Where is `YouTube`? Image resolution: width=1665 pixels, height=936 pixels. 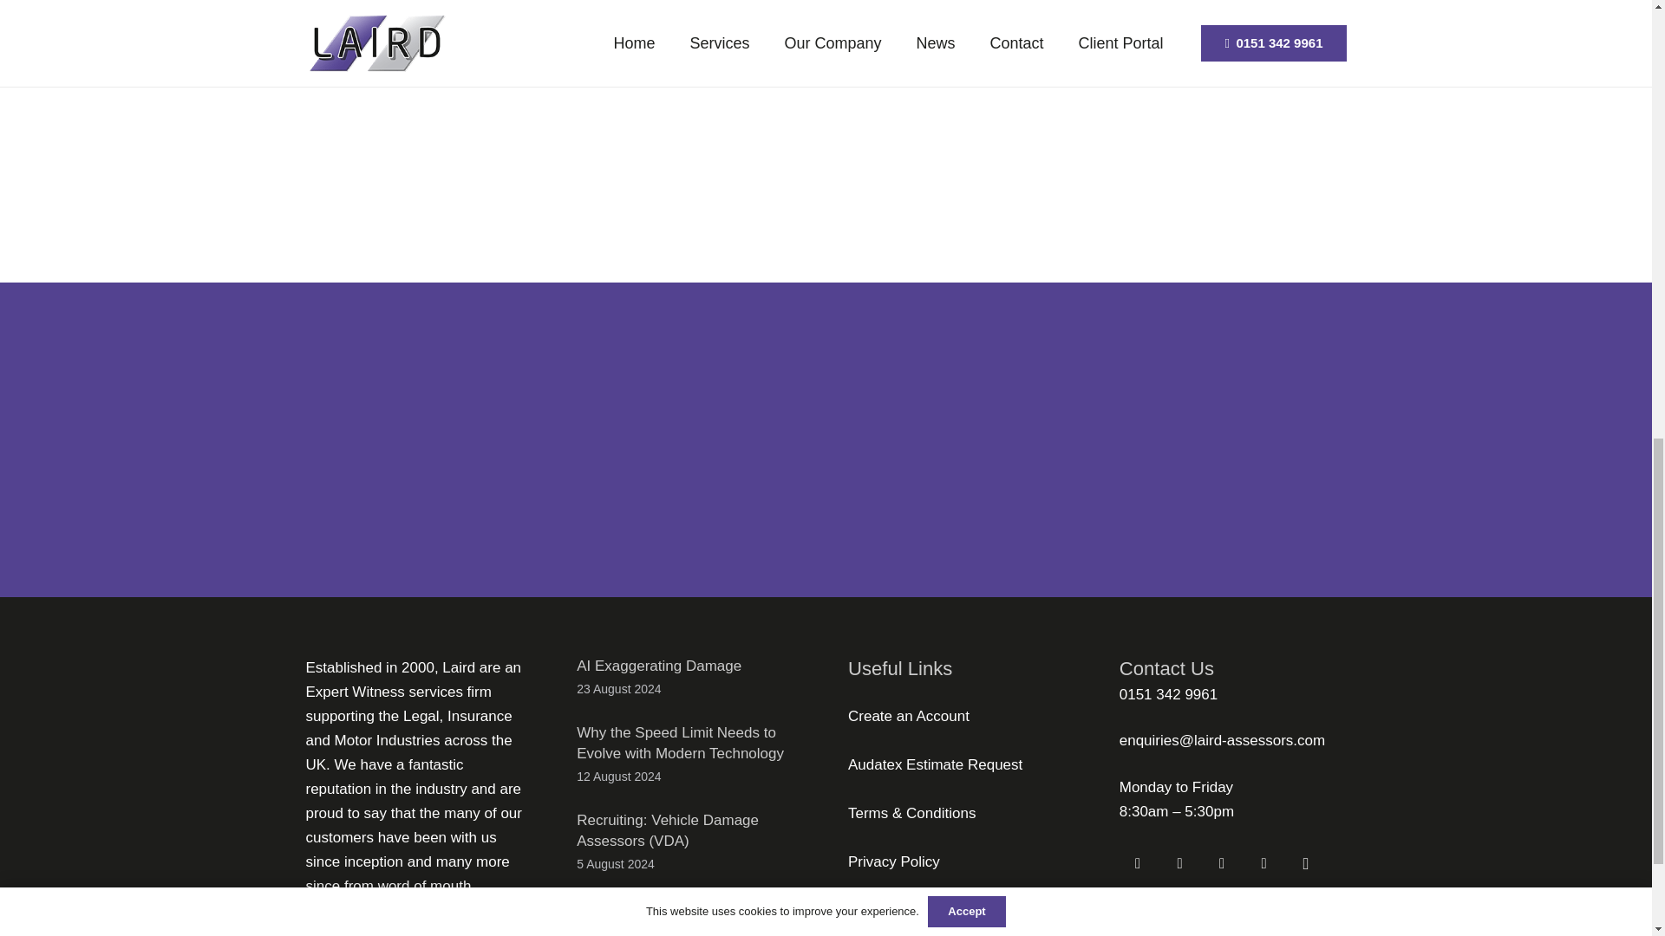 YouTube is located at coordinates (1222, 865).